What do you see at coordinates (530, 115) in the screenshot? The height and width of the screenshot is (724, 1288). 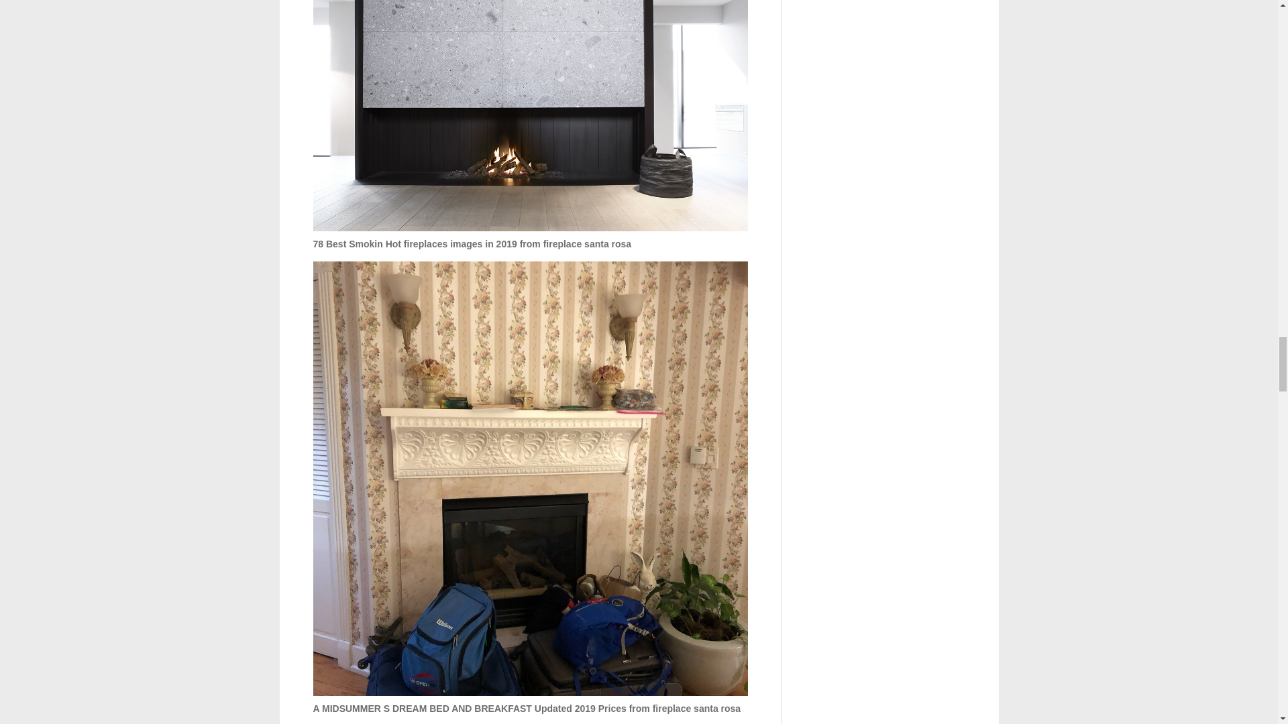 I see `78 Best Smokin Hot fireplaces images in 2019` at bounding box center [530, 115].